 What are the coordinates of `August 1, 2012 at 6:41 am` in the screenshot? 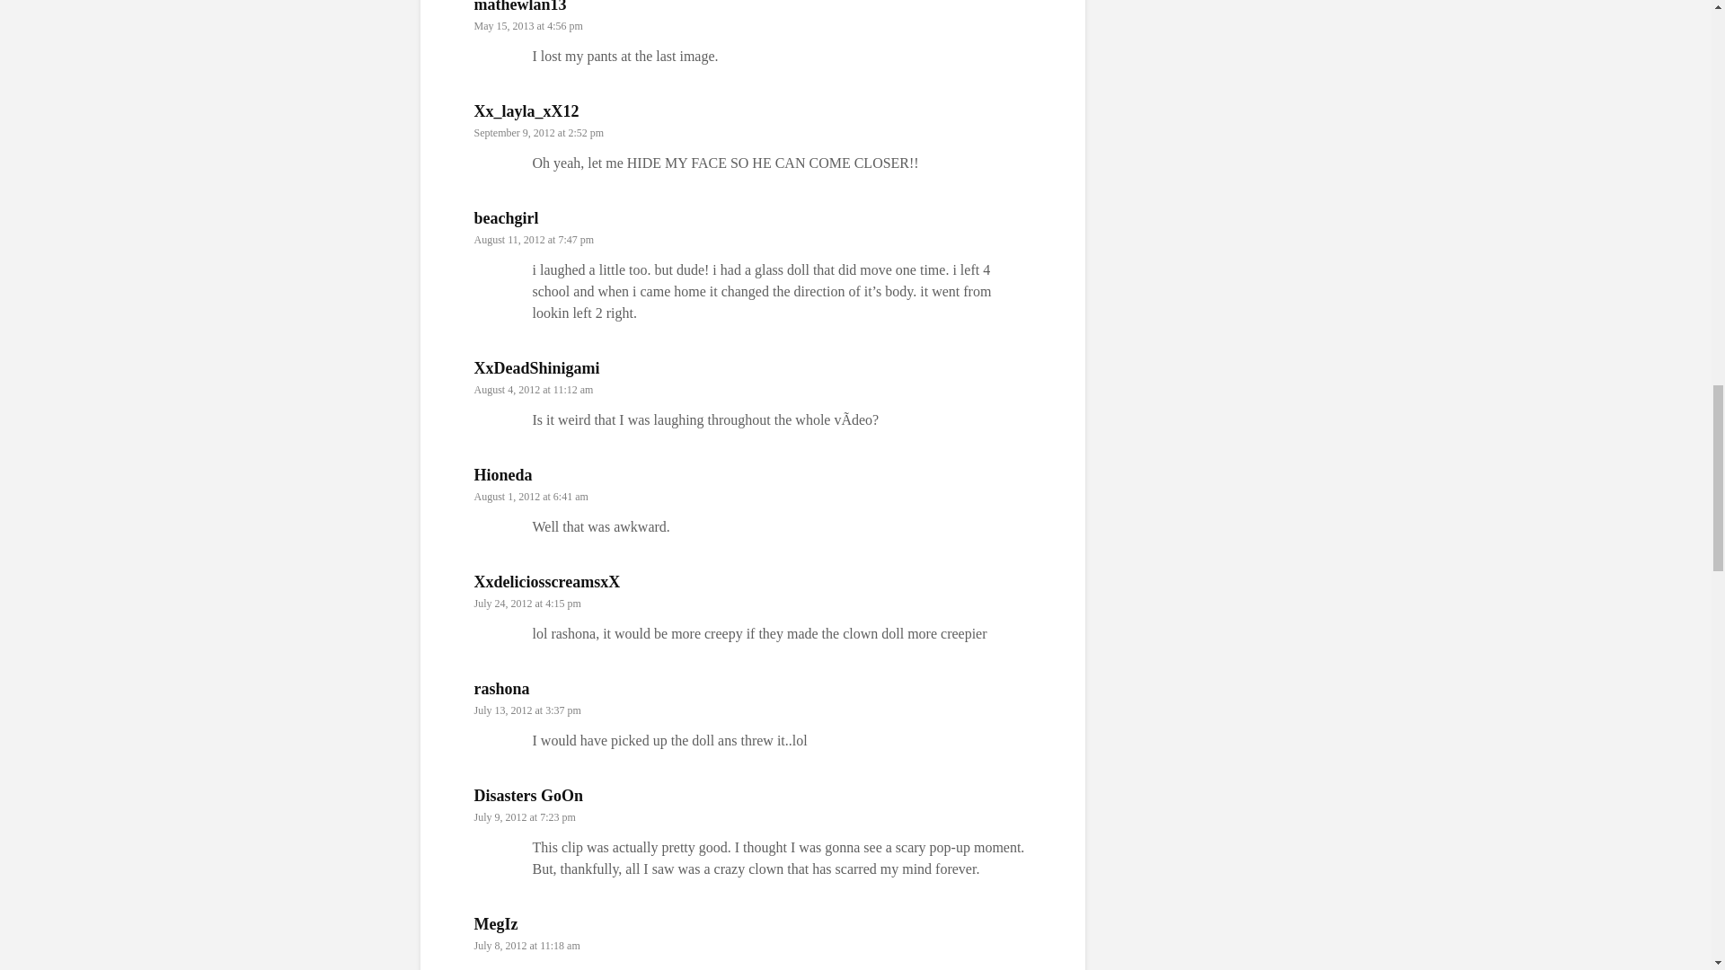 It's located at (531, 497).